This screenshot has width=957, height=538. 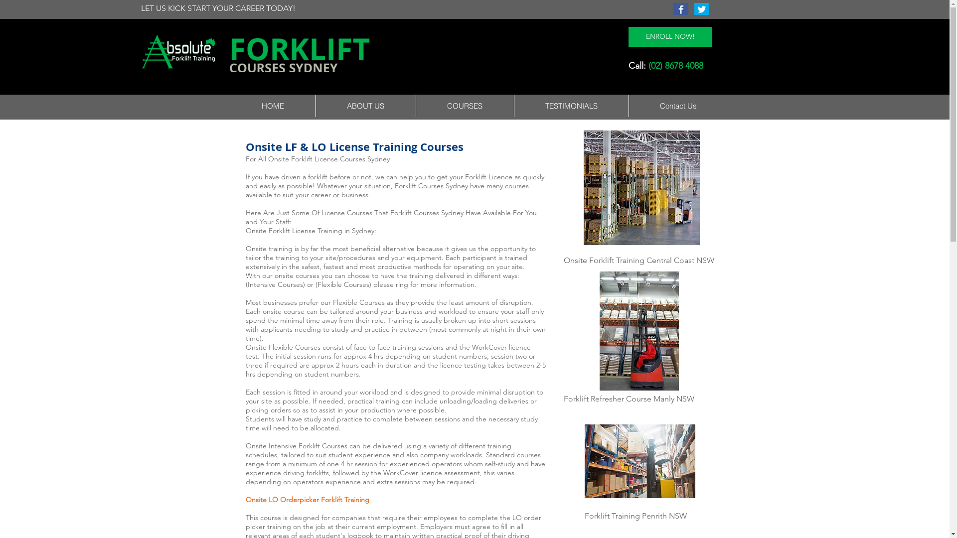 I want to click on Contact Us, so click(x=678, y=106).